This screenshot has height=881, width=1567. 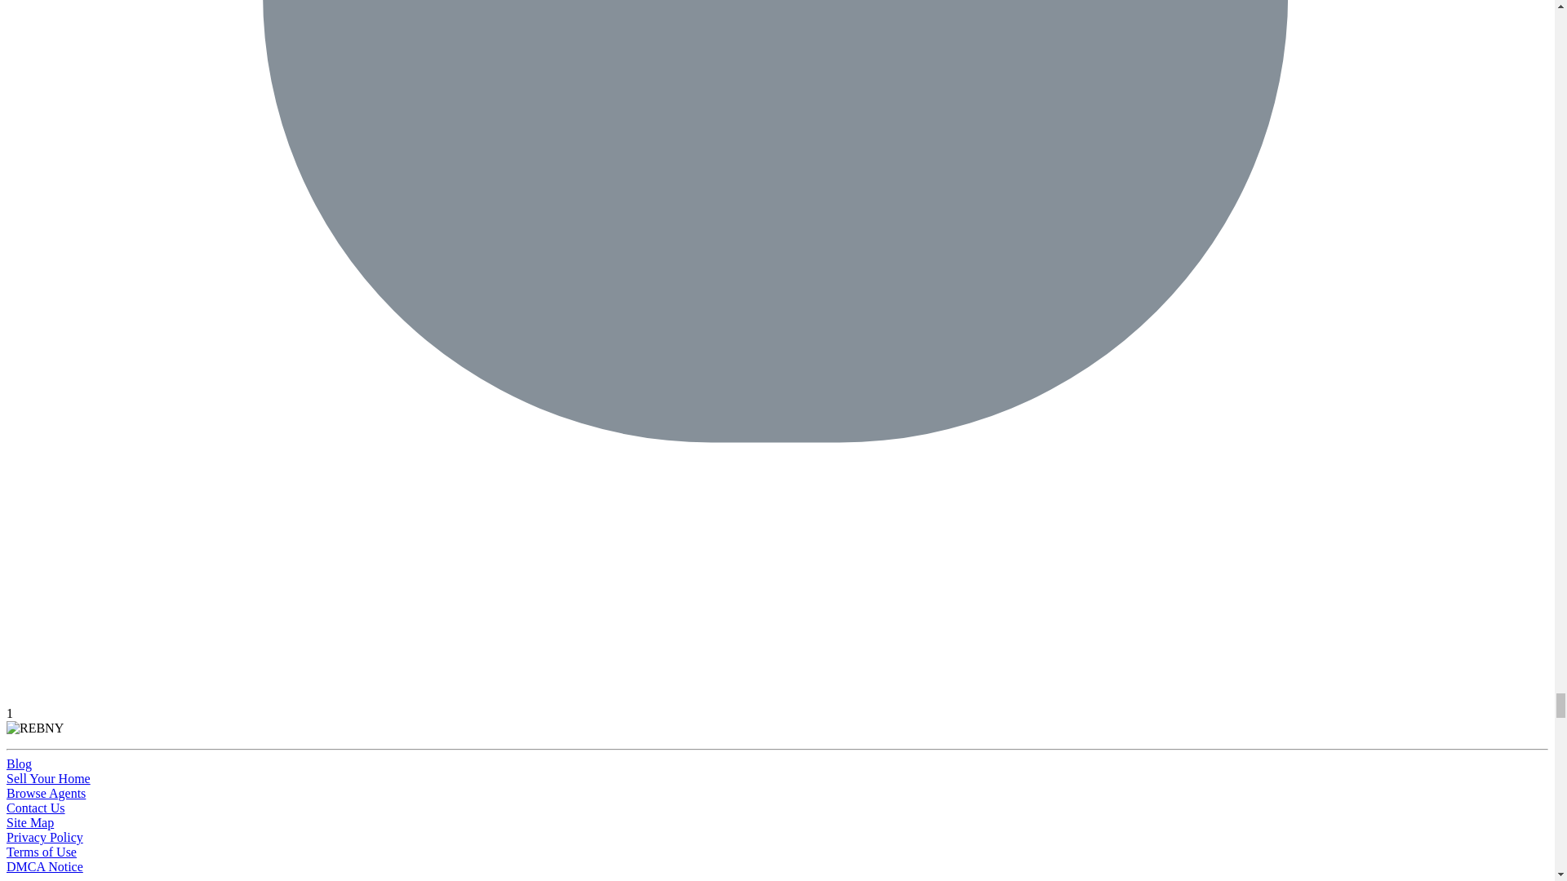 I want to click on Blog, so click(x=18, y=764).